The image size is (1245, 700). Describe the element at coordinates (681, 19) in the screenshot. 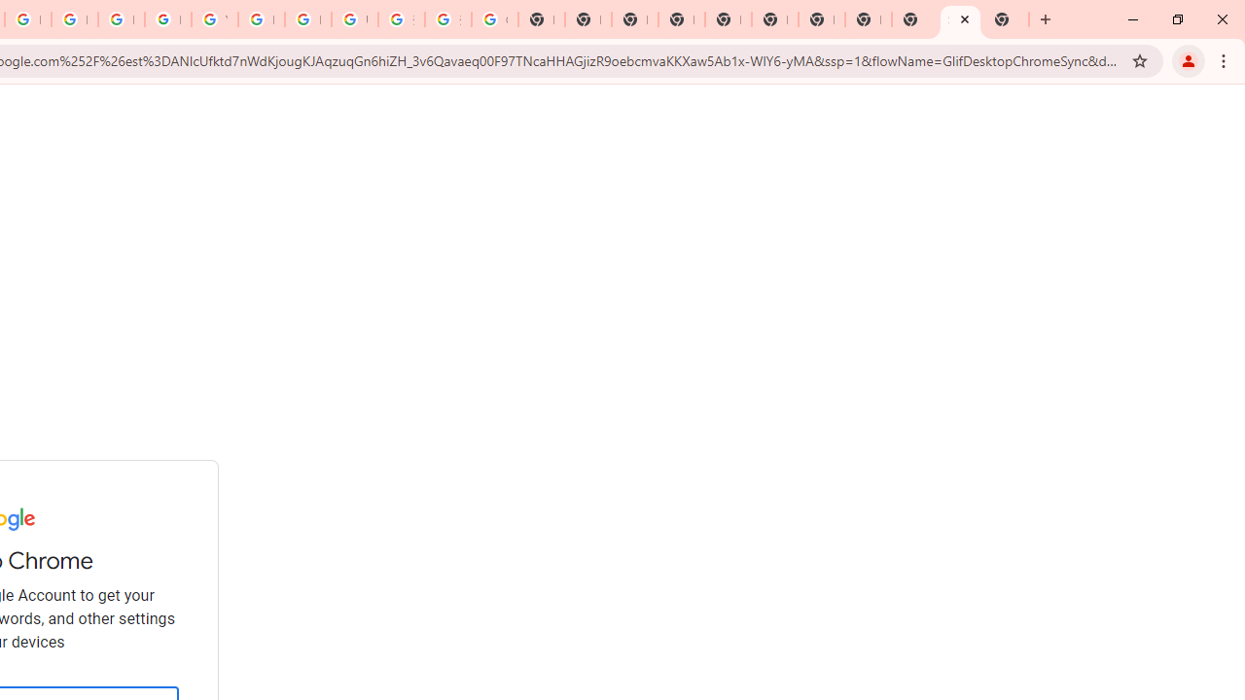

I see `New Tab` at that location.